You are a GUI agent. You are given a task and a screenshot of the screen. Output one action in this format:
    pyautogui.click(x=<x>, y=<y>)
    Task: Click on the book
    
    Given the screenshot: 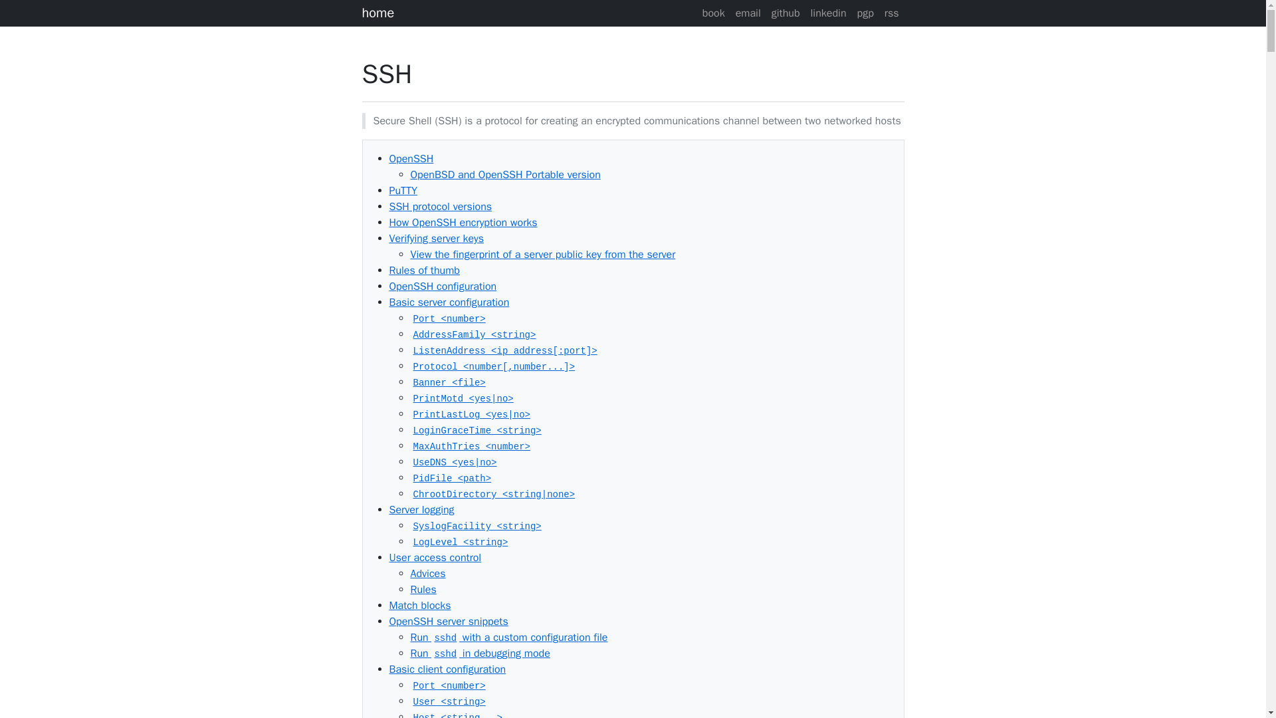 What is the action you would take?
    pyautogui.click(x=713, y=13)
    